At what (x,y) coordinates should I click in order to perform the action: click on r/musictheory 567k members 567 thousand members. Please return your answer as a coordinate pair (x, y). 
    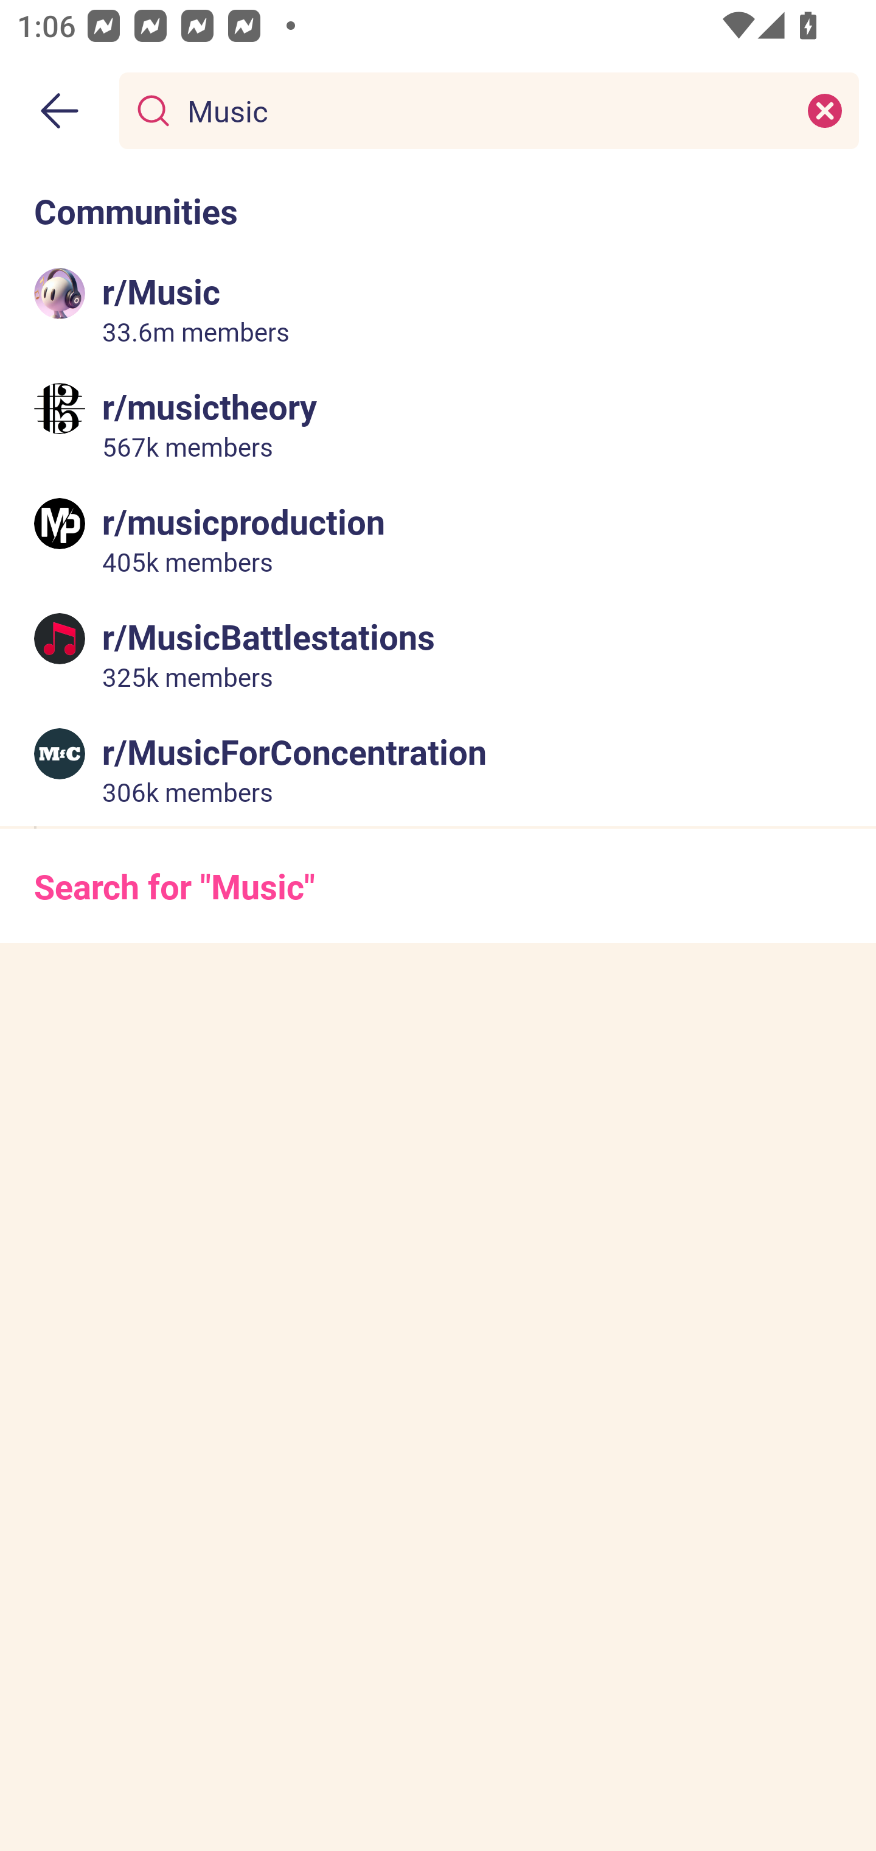
    Looking at the image, I should click on (438, 424).